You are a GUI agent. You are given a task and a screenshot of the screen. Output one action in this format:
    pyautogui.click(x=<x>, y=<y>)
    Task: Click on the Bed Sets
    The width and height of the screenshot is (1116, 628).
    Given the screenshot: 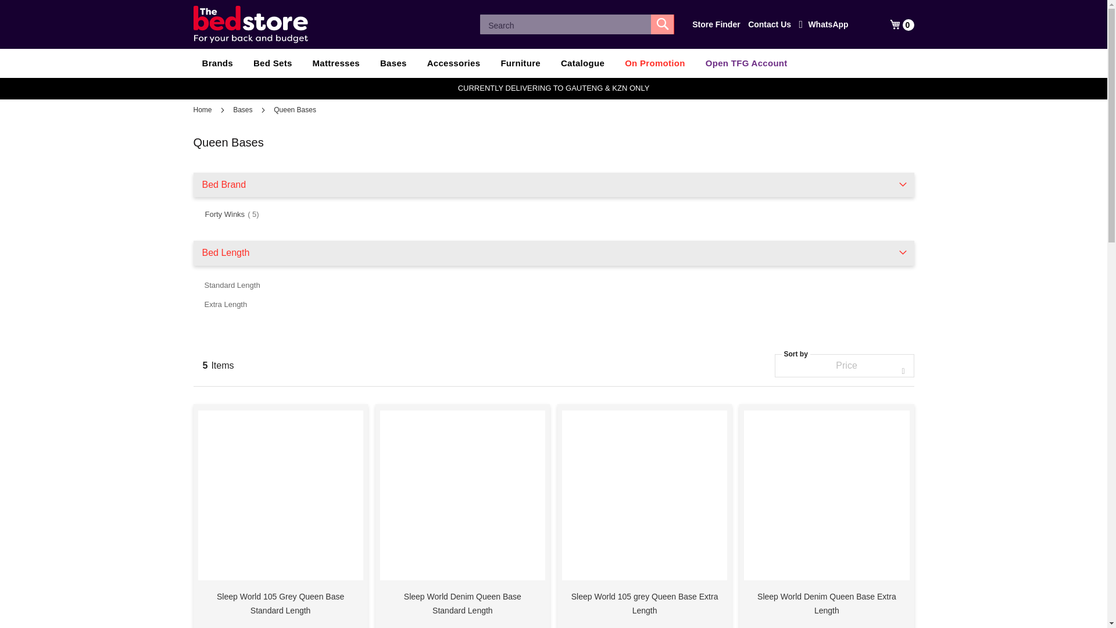 What is the action you would take?
    pyautogui.click(x=273, y=63)
    